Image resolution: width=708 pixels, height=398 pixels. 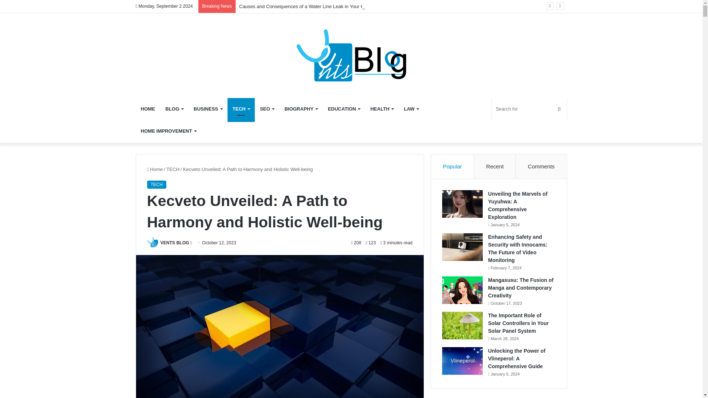 What do you see at coordinates (174, 109) in the screenshot?
I see `BLOG` at bounding box center [174, 109].